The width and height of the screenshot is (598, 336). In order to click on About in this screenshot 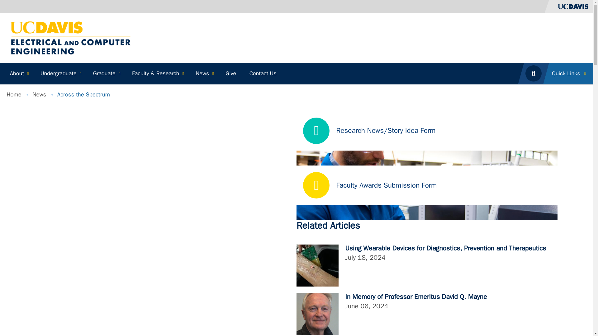, I will do `click(18, 73)`.